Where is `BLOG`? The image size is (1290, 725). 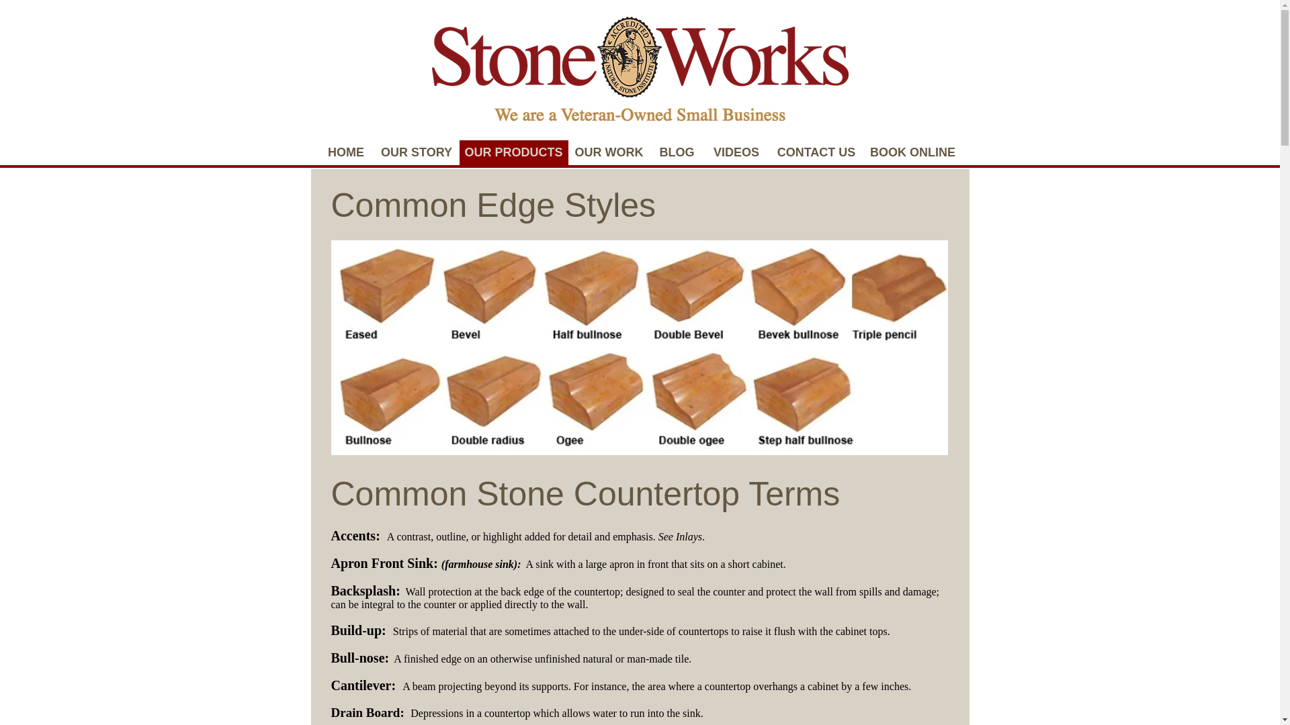 BLOG is located at coordinates (677, 153).